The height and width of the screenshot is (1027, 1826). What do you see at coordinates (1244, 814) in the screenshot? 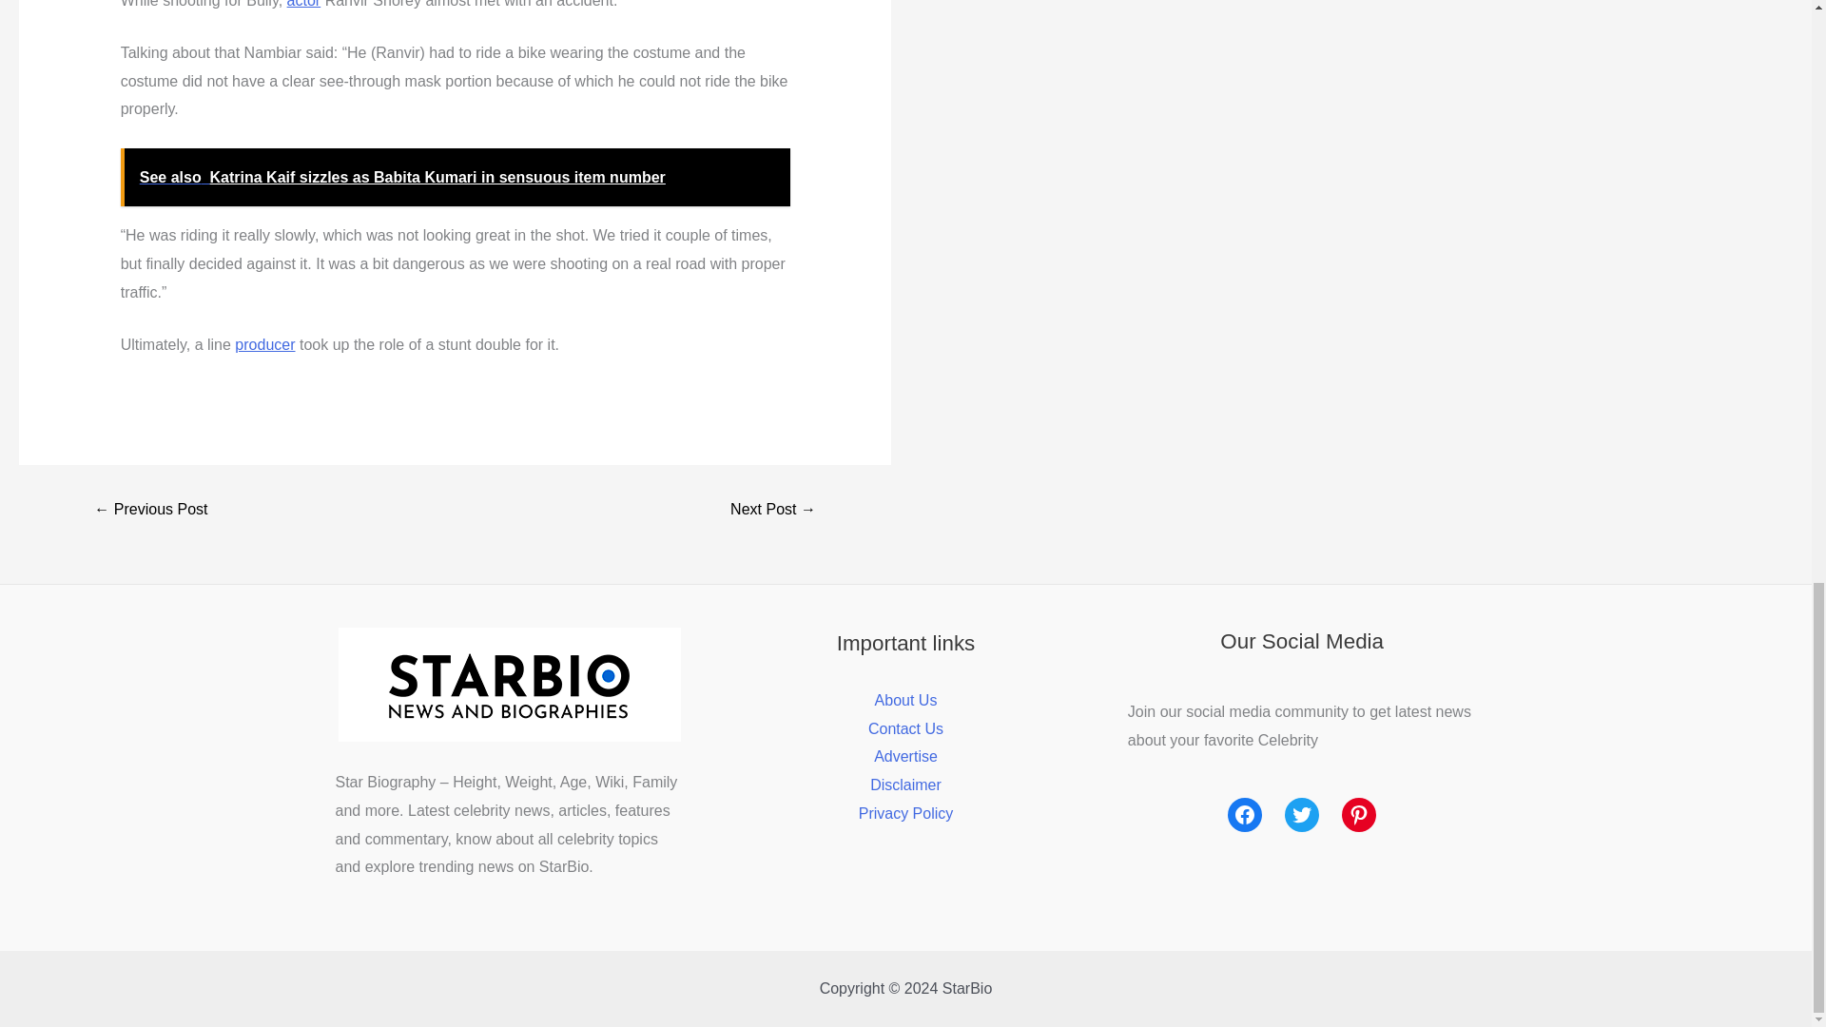
I see `Facebook` at bounding box center [1244, 814].